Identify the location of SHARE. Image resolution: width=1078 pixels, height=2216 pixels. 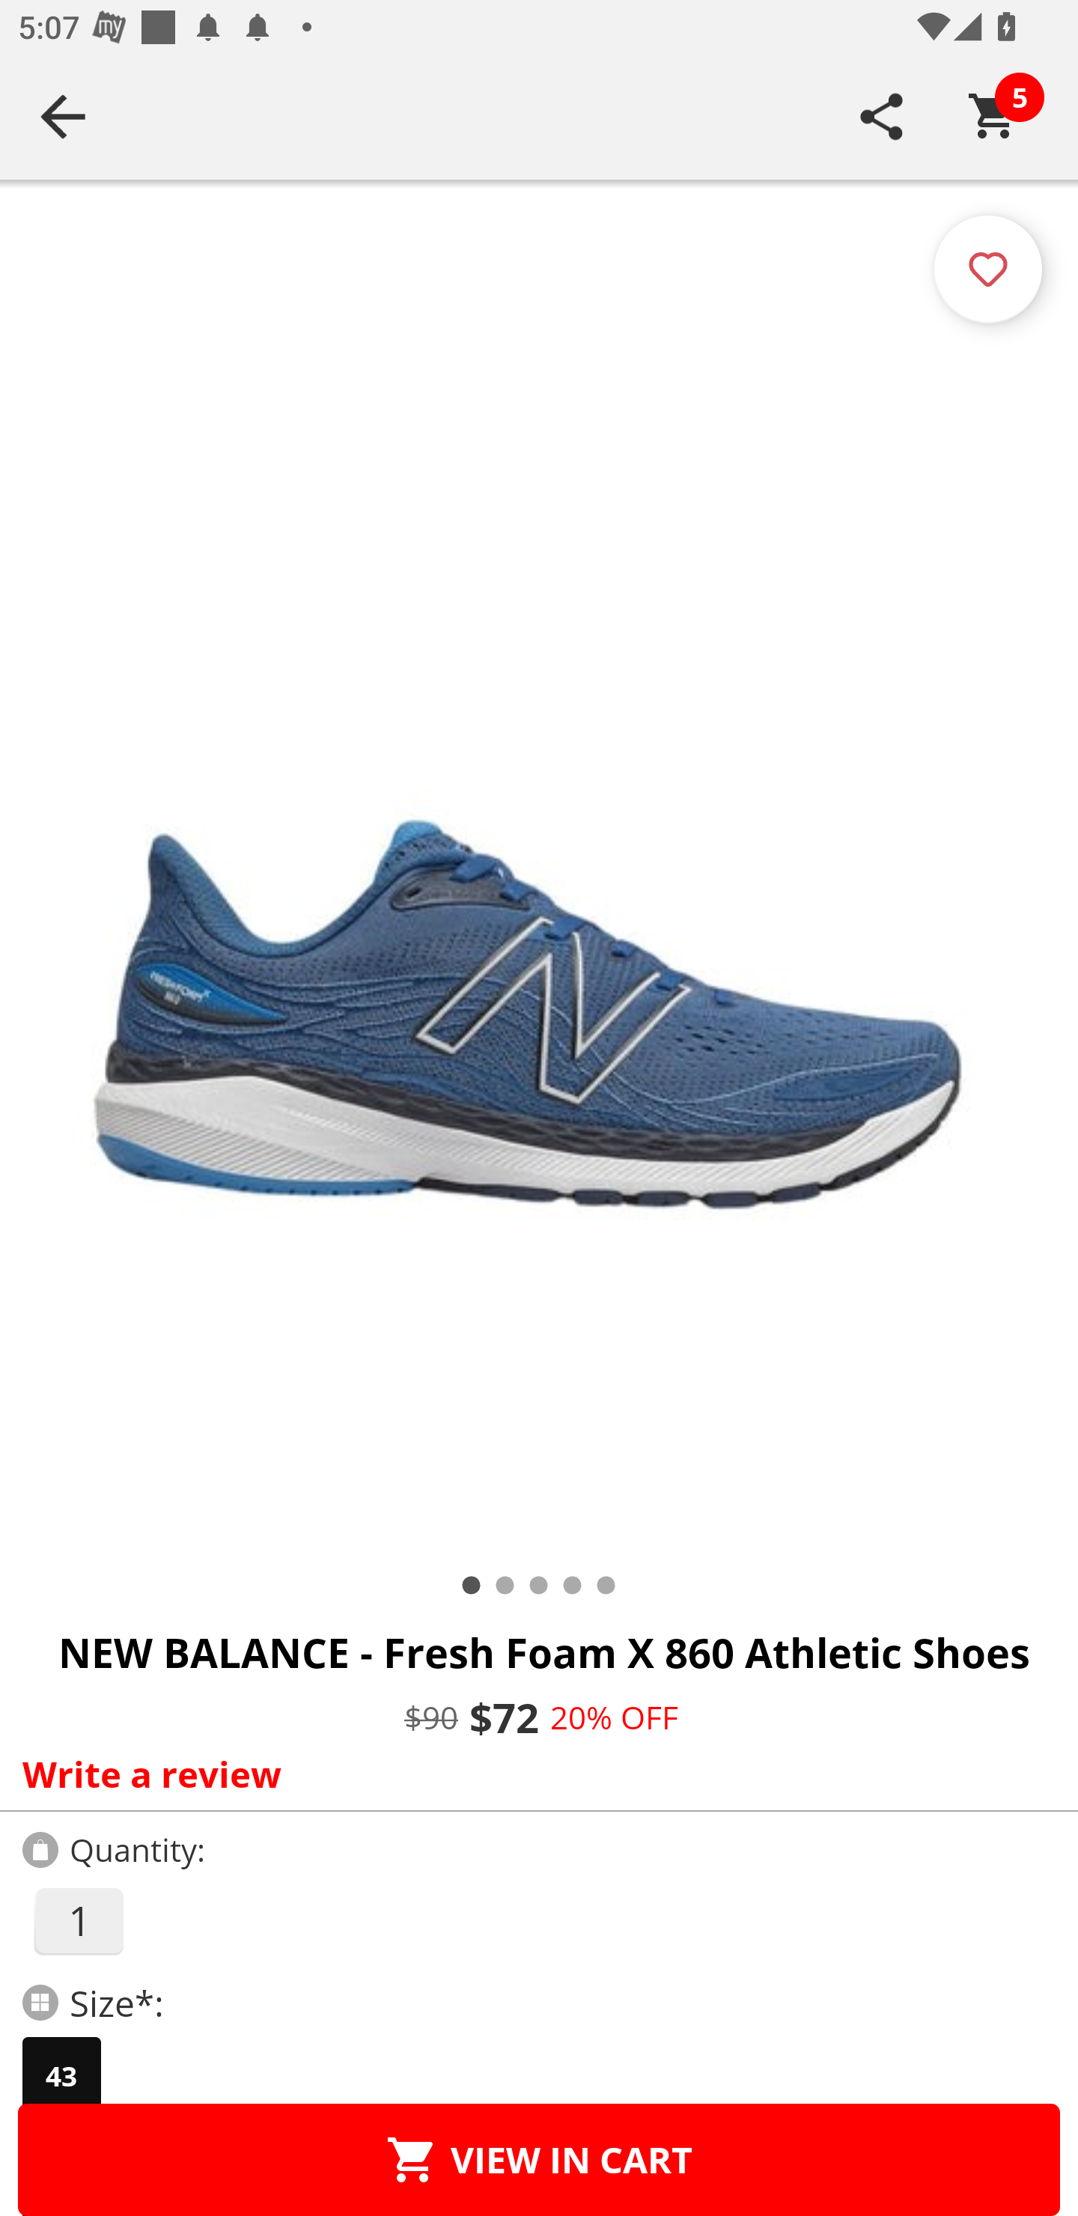
(882, 116).